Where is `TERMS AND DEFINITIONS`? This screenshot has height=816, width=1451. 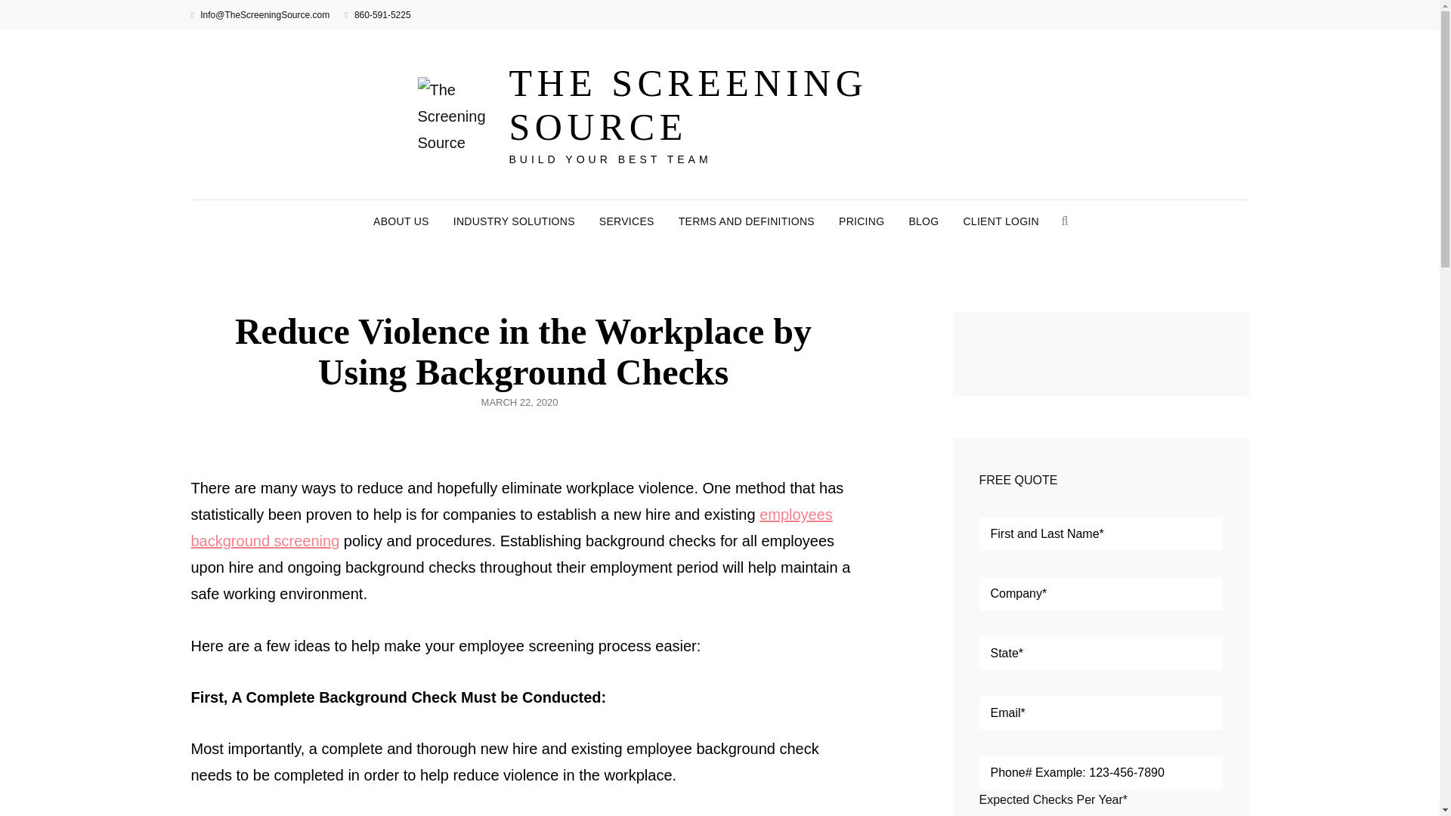
TERMS AND DEFINITIONS is located at coordinates (747, 221).